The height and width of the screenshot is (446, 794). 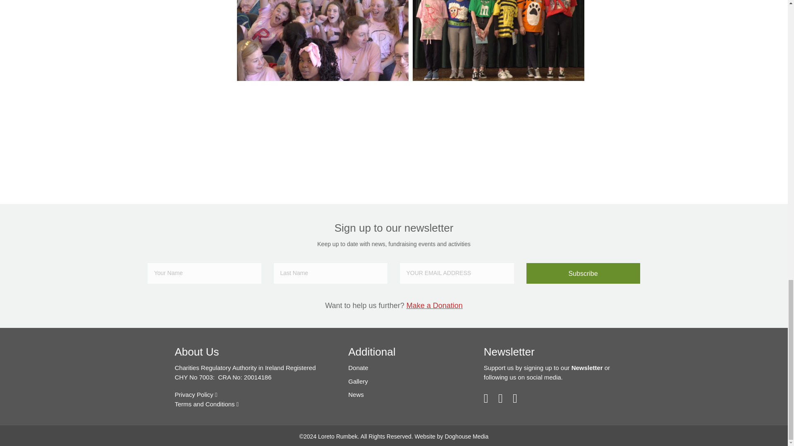 What do you see at coordinates (196, 395) in the screenshot?
I see `Privacy Policy` at bounding box center [196, 395].